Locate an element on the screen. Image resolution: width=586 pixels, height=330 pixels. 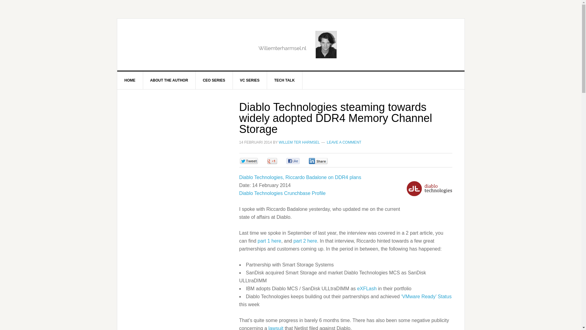
lawsuit is located at coordinates (276, 328).